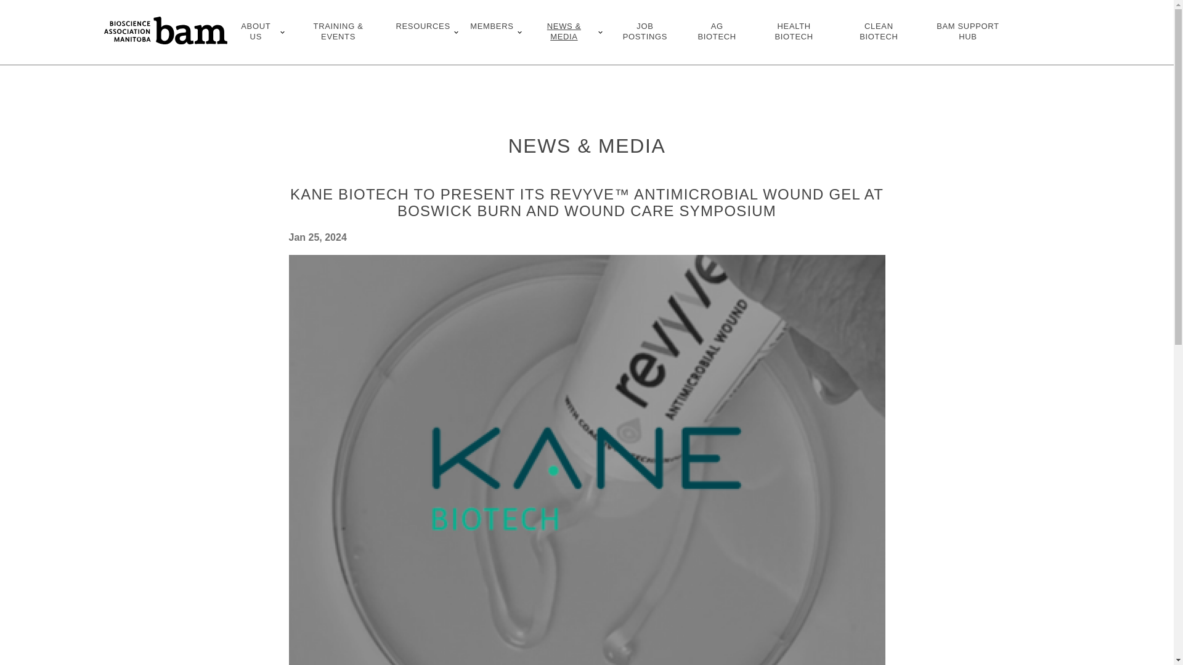 The image size is (1183, 665). Describe the element at coordinates (494, 32) in the screenshot. I see `MEMBERS` at that location.